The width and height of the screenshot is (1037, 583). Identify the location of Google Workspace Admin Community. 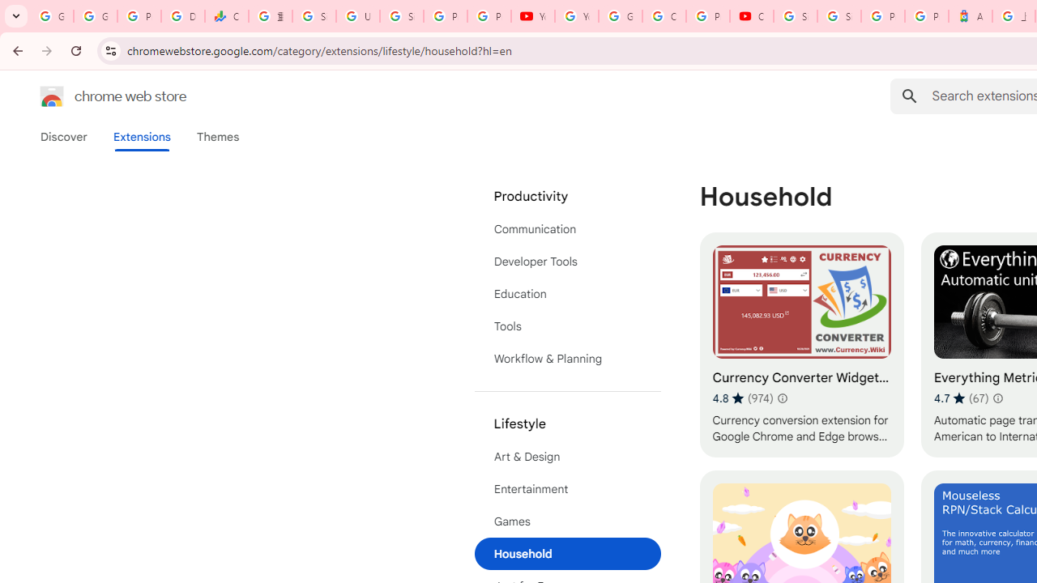
(52, 16).